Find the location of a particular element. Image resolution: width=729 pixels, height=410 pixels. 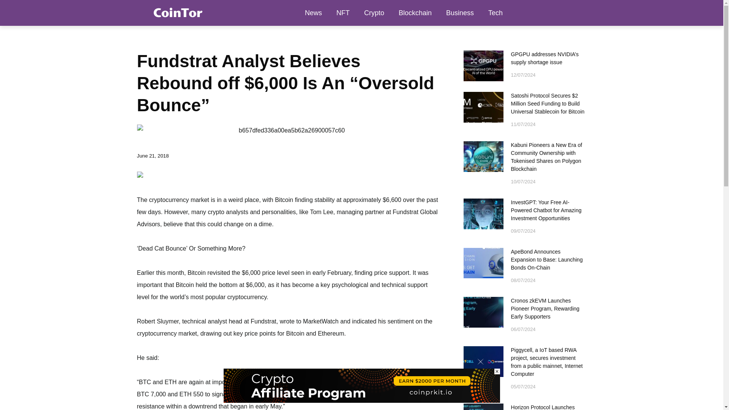

Business is located at coordinates (460, 13).